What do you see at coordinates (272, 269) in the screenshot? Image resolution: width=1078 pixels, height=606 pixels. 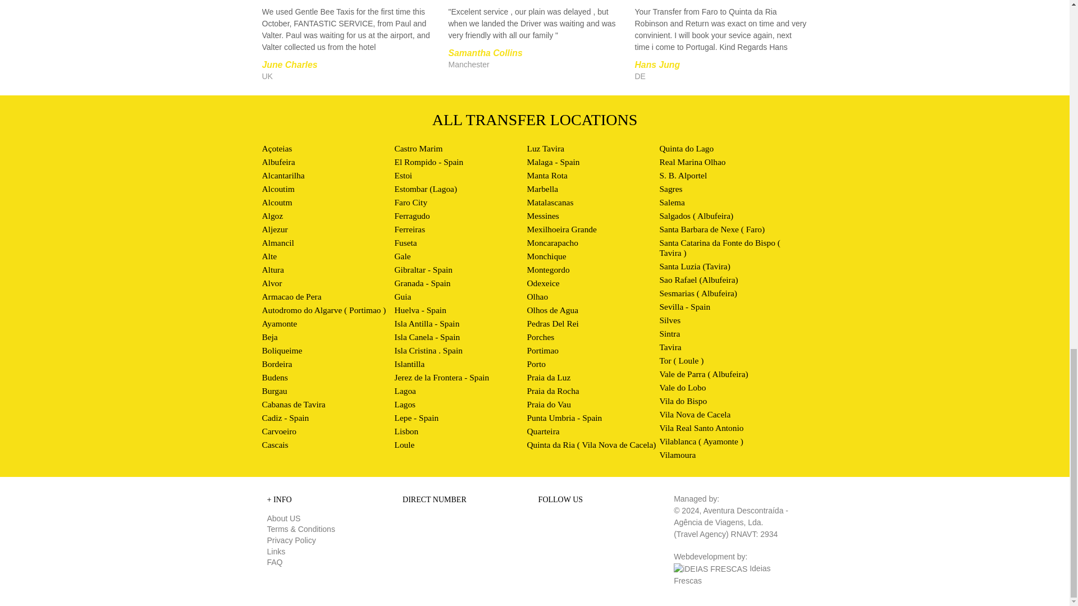 I see `Altura` at bounding box center [272, 269].